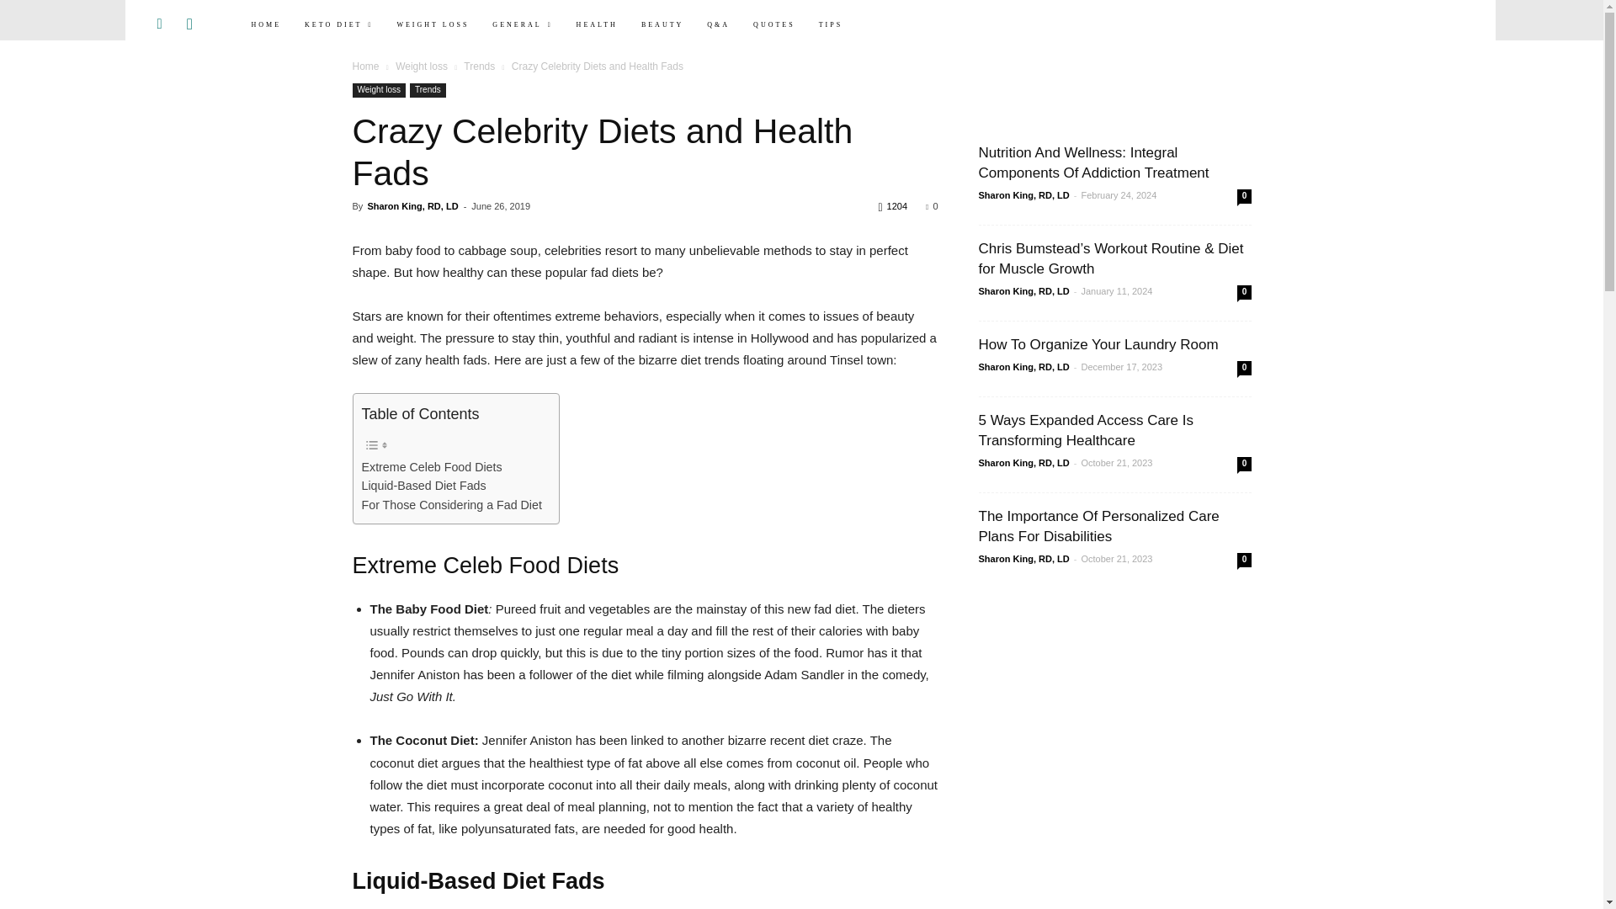  Describe the element at coordinates (433, 468) in the screenshot. I see `Extreme Celeb Food Diets` at that location.